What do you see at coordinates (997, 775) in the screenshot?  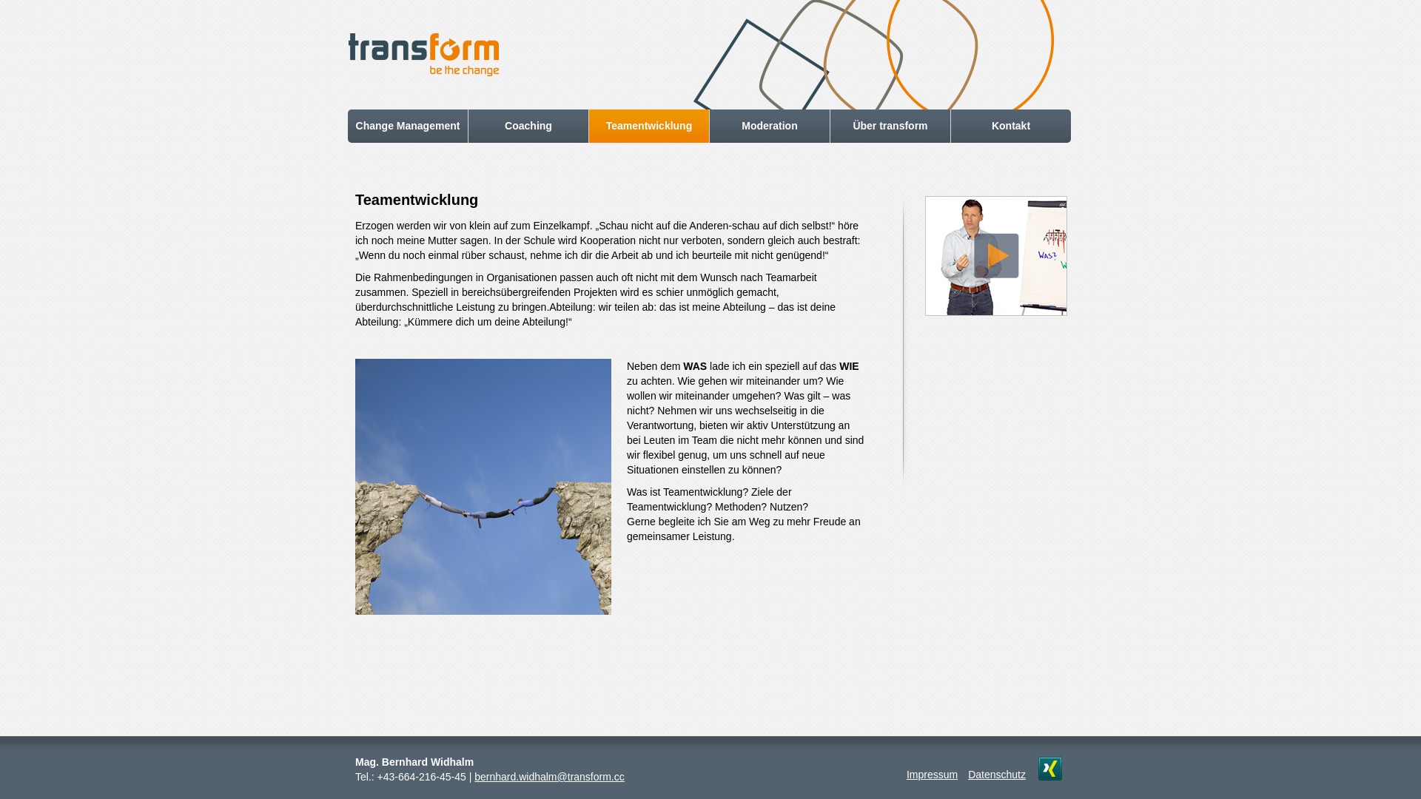 I see `Datenschutz` at bounding box center [997, 775].